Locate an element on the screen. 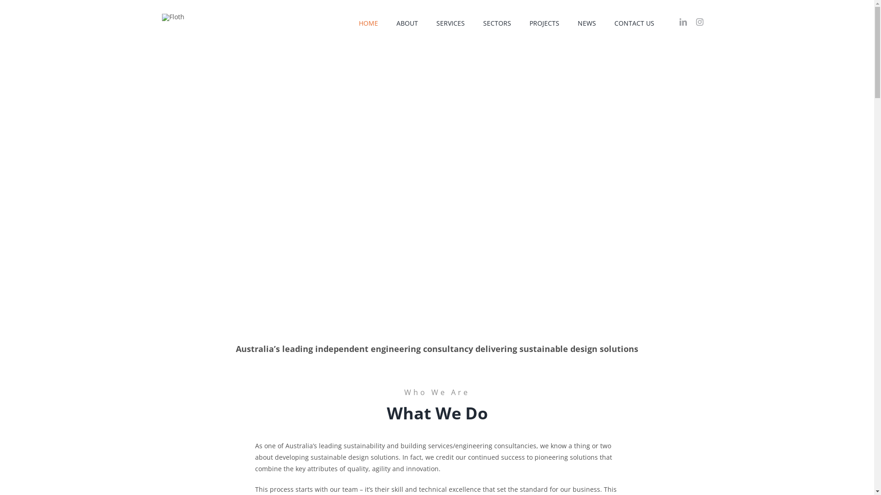 The height and width of the screenshot is (495, 881). Instagram is located at coordinates (699, 22).